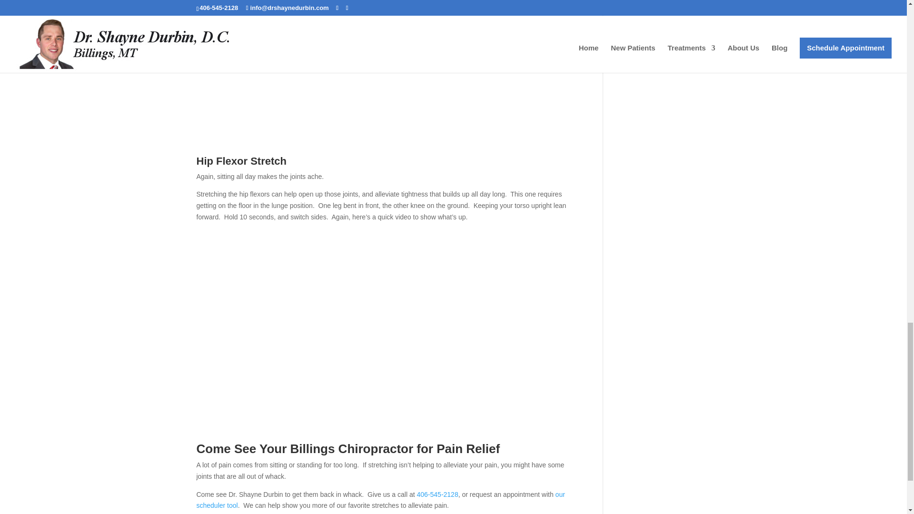 Image resolution: width=914 pixels, height=514 pixels. I want to click on our scheduler tool, so click(380, 500).